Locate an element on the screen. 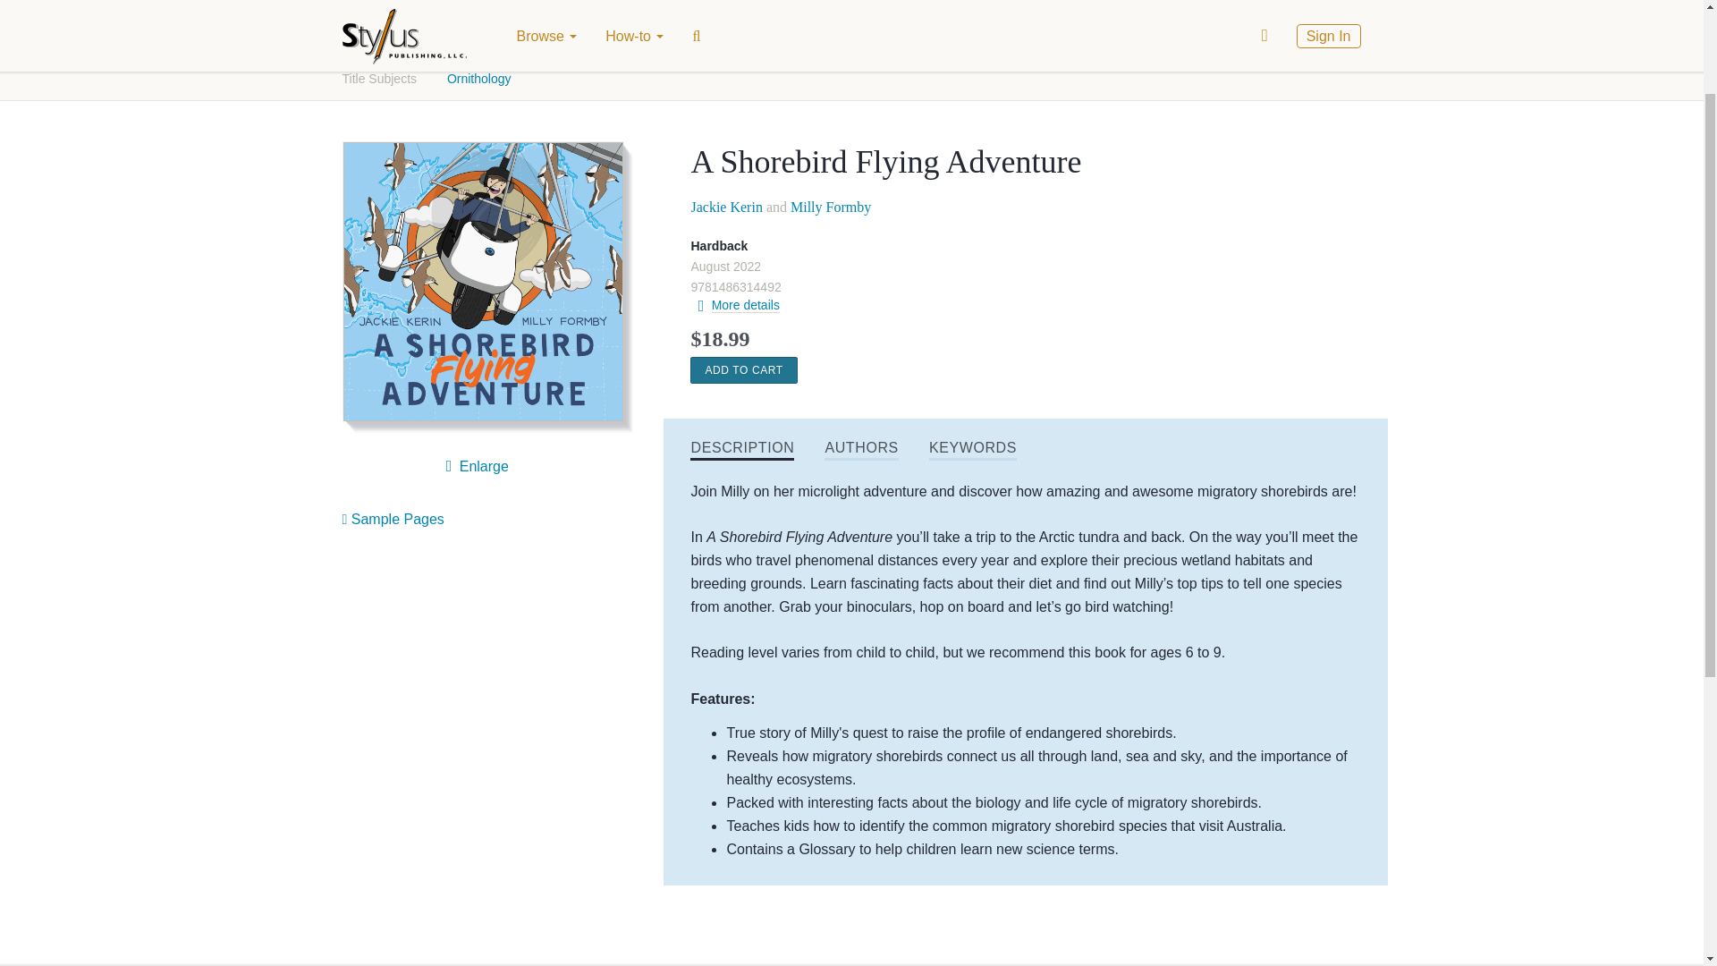 The image size is (1717, 966). Ornithology is located at coordinates (479, 79).